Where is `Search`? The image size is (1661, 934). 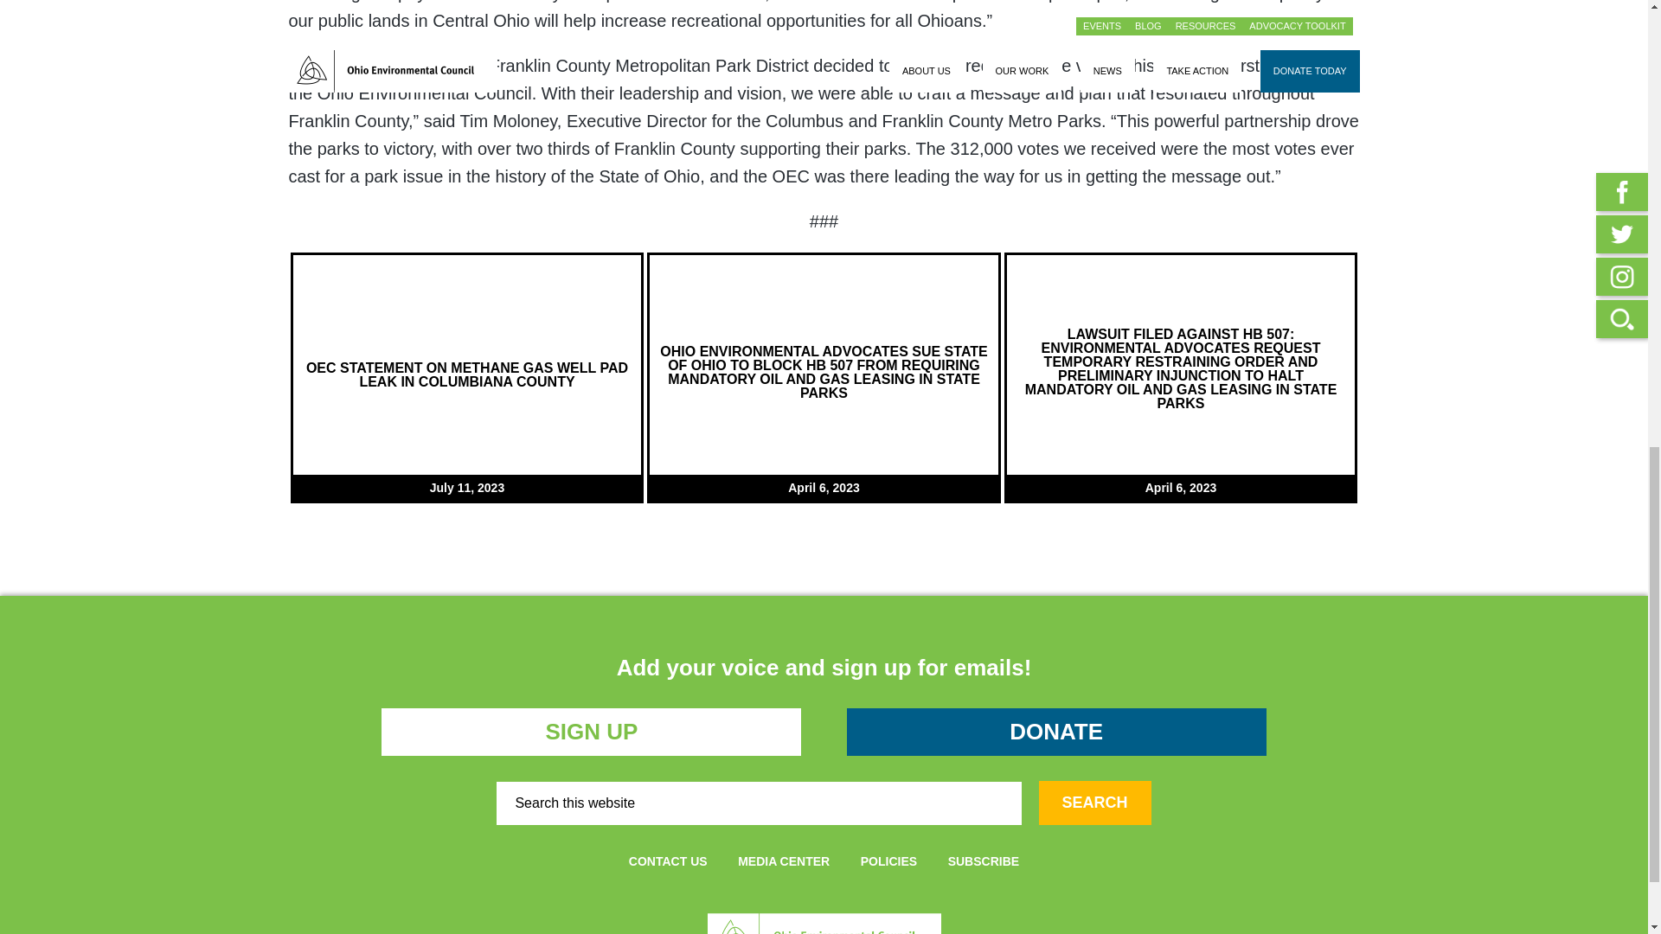
Search is located at coordinates (1095, 803).